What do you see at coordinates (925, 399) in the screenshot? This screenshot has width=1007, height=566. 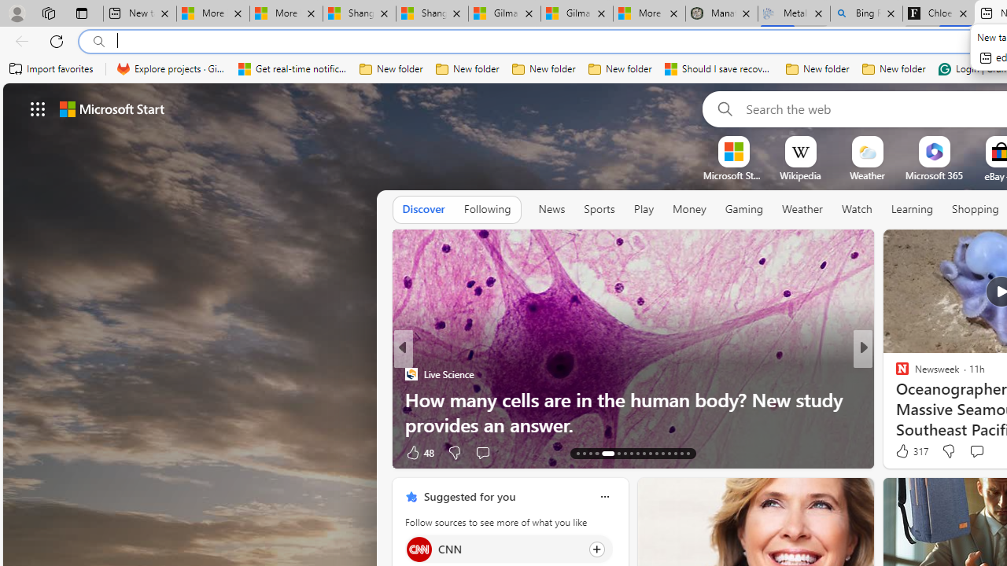 I see `Forge of Empires` at bounding box center [925, 399].